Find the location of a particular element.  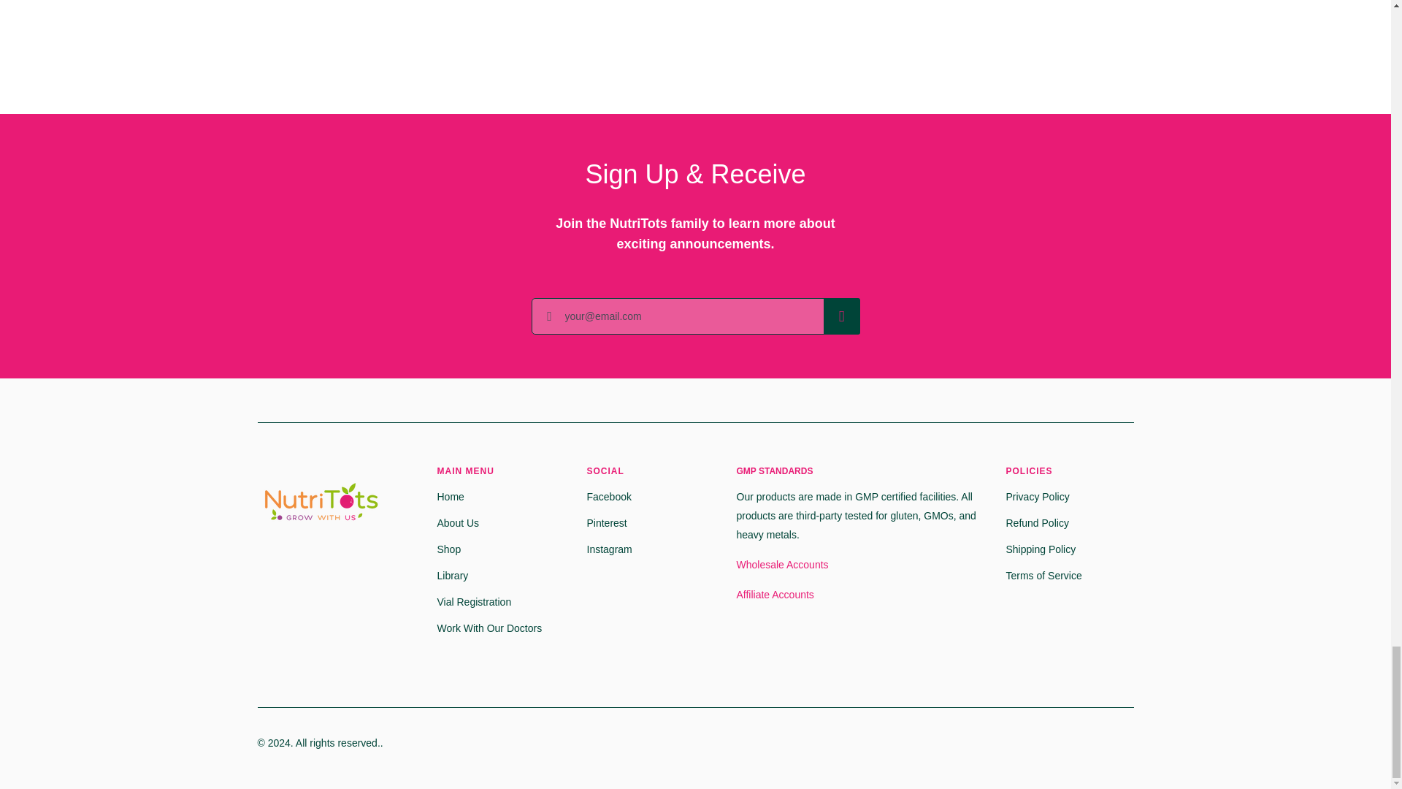

About Us is located at coordinates (457, 523).